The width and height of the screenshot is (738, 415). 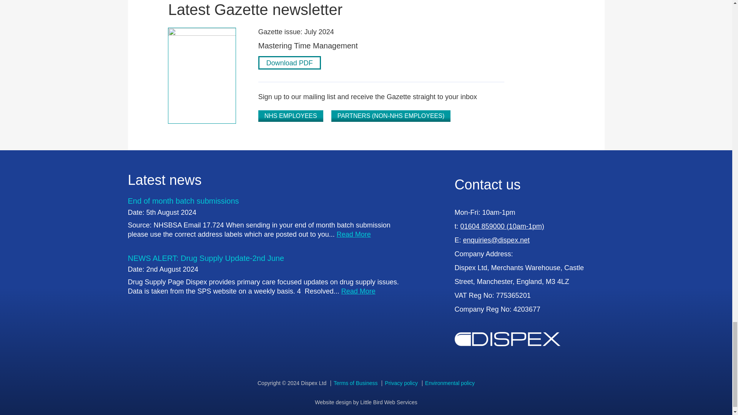 I want to click on Telephone, so click(x=502, y=226).